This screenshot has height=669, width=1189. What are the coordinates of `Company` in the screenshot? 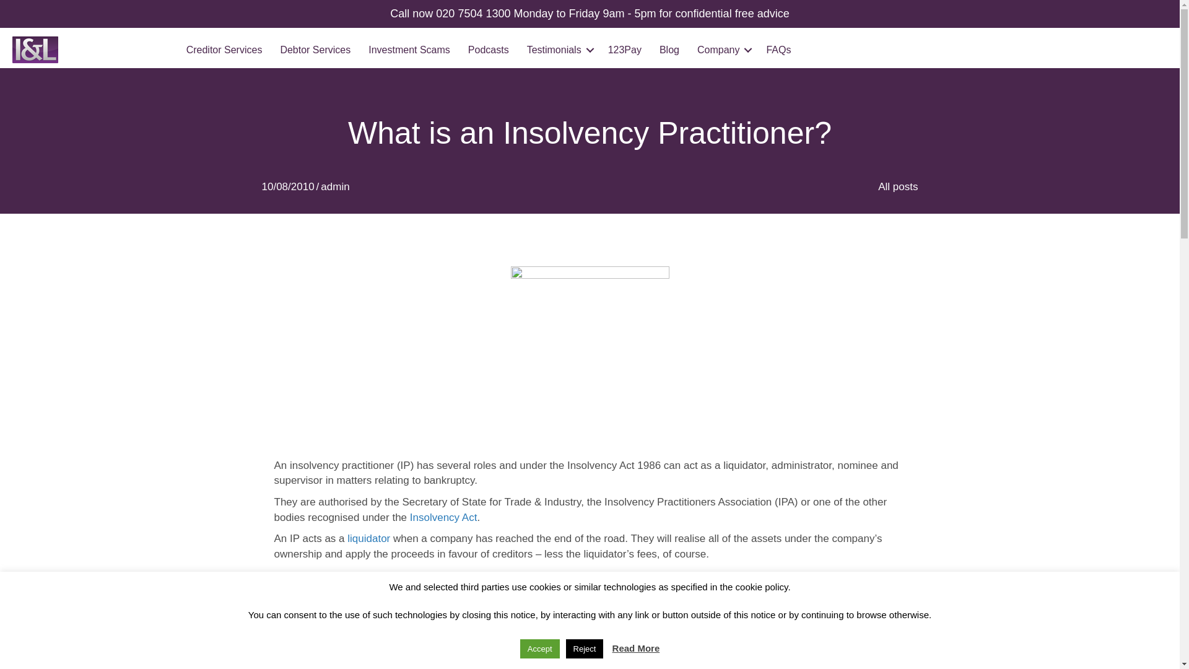 It's located at (722, 50).